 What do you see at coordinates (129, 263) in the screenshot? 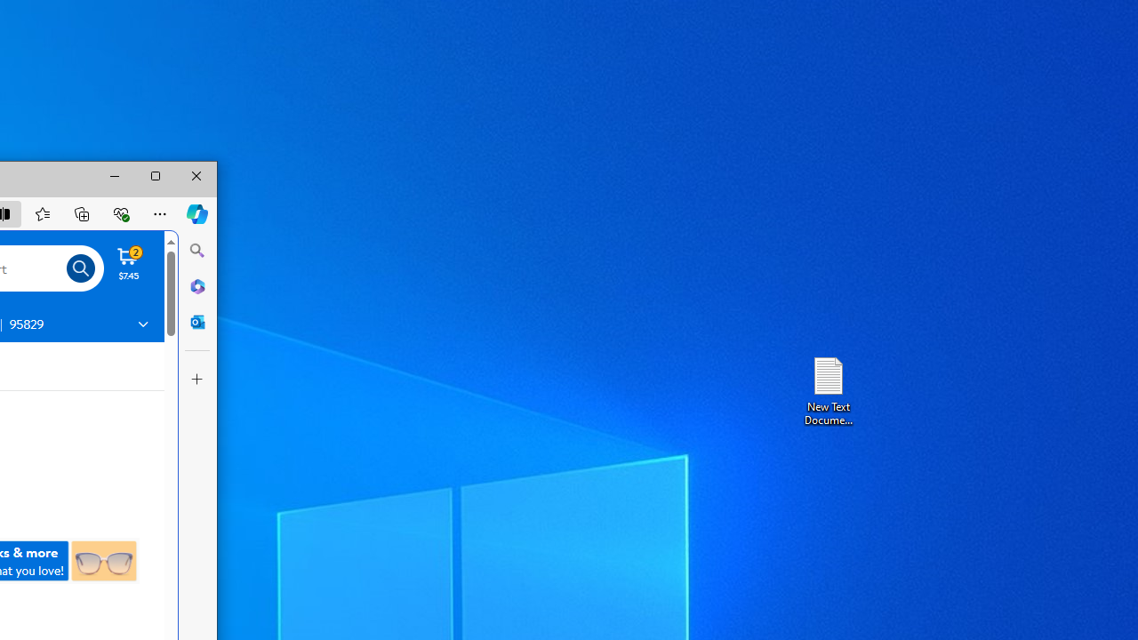
I see `Cart contains 2 items Total Amount $7.45` at bounding box center [129, 263].